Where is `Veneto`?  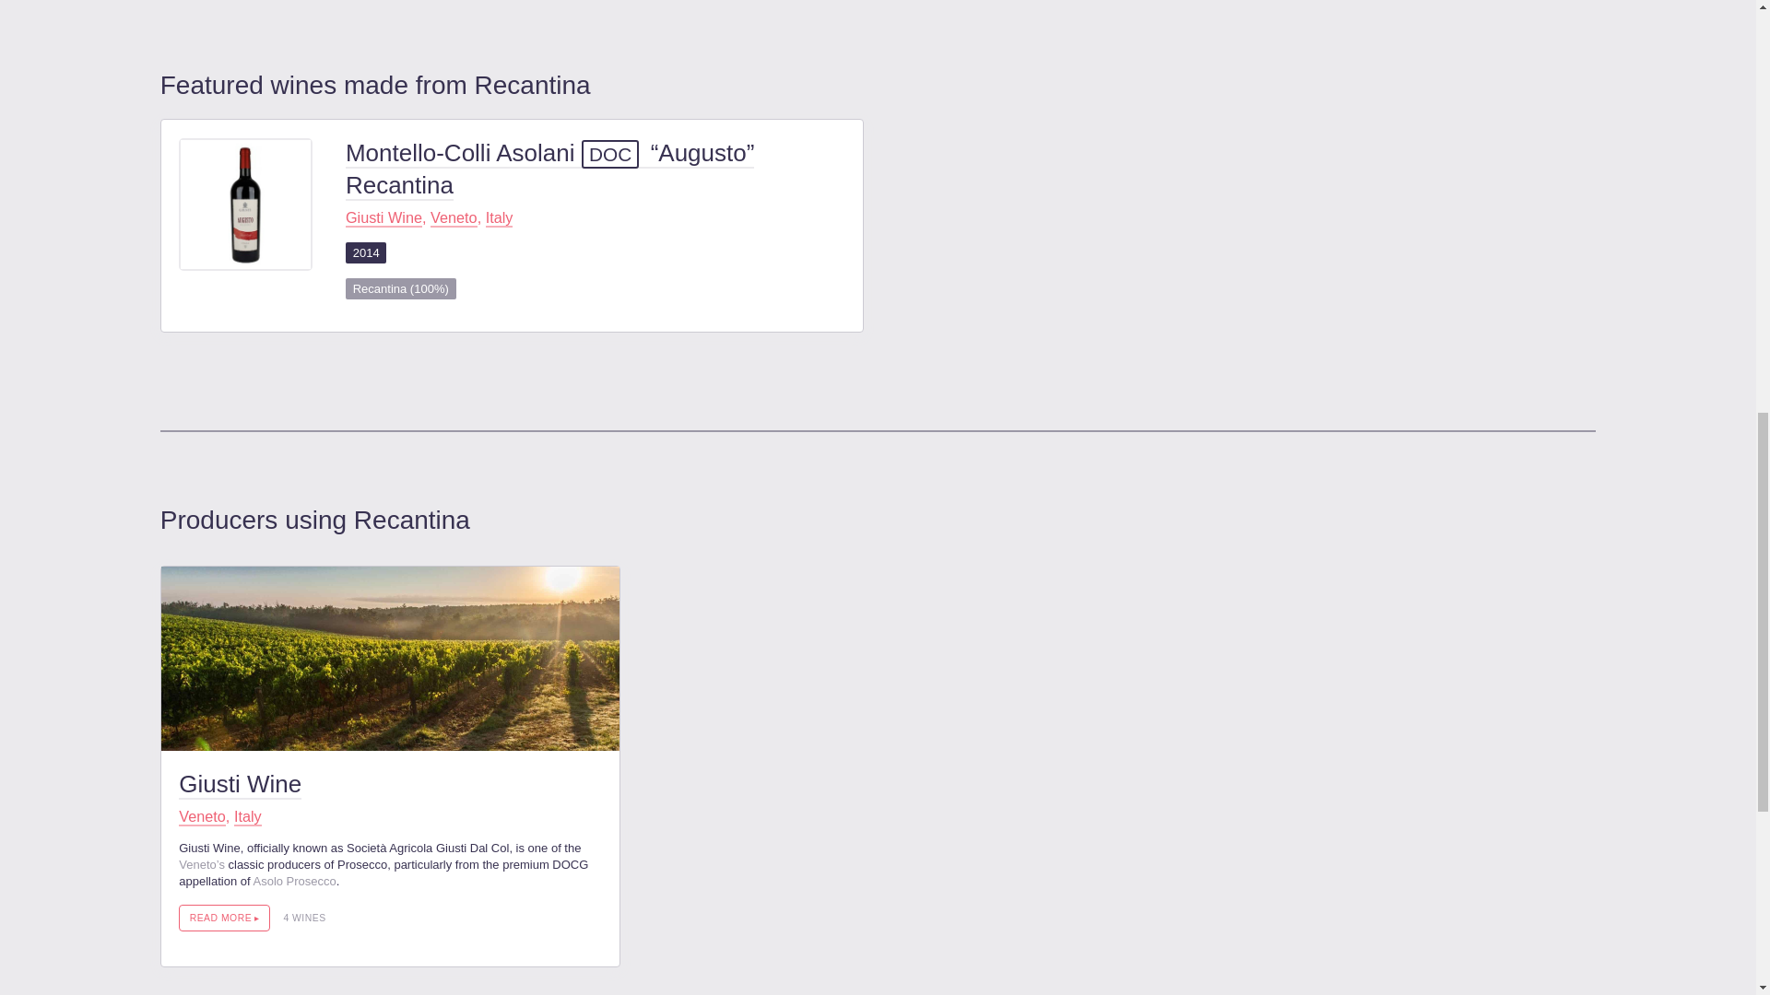
Veneto is located at coordinates (202, 816).